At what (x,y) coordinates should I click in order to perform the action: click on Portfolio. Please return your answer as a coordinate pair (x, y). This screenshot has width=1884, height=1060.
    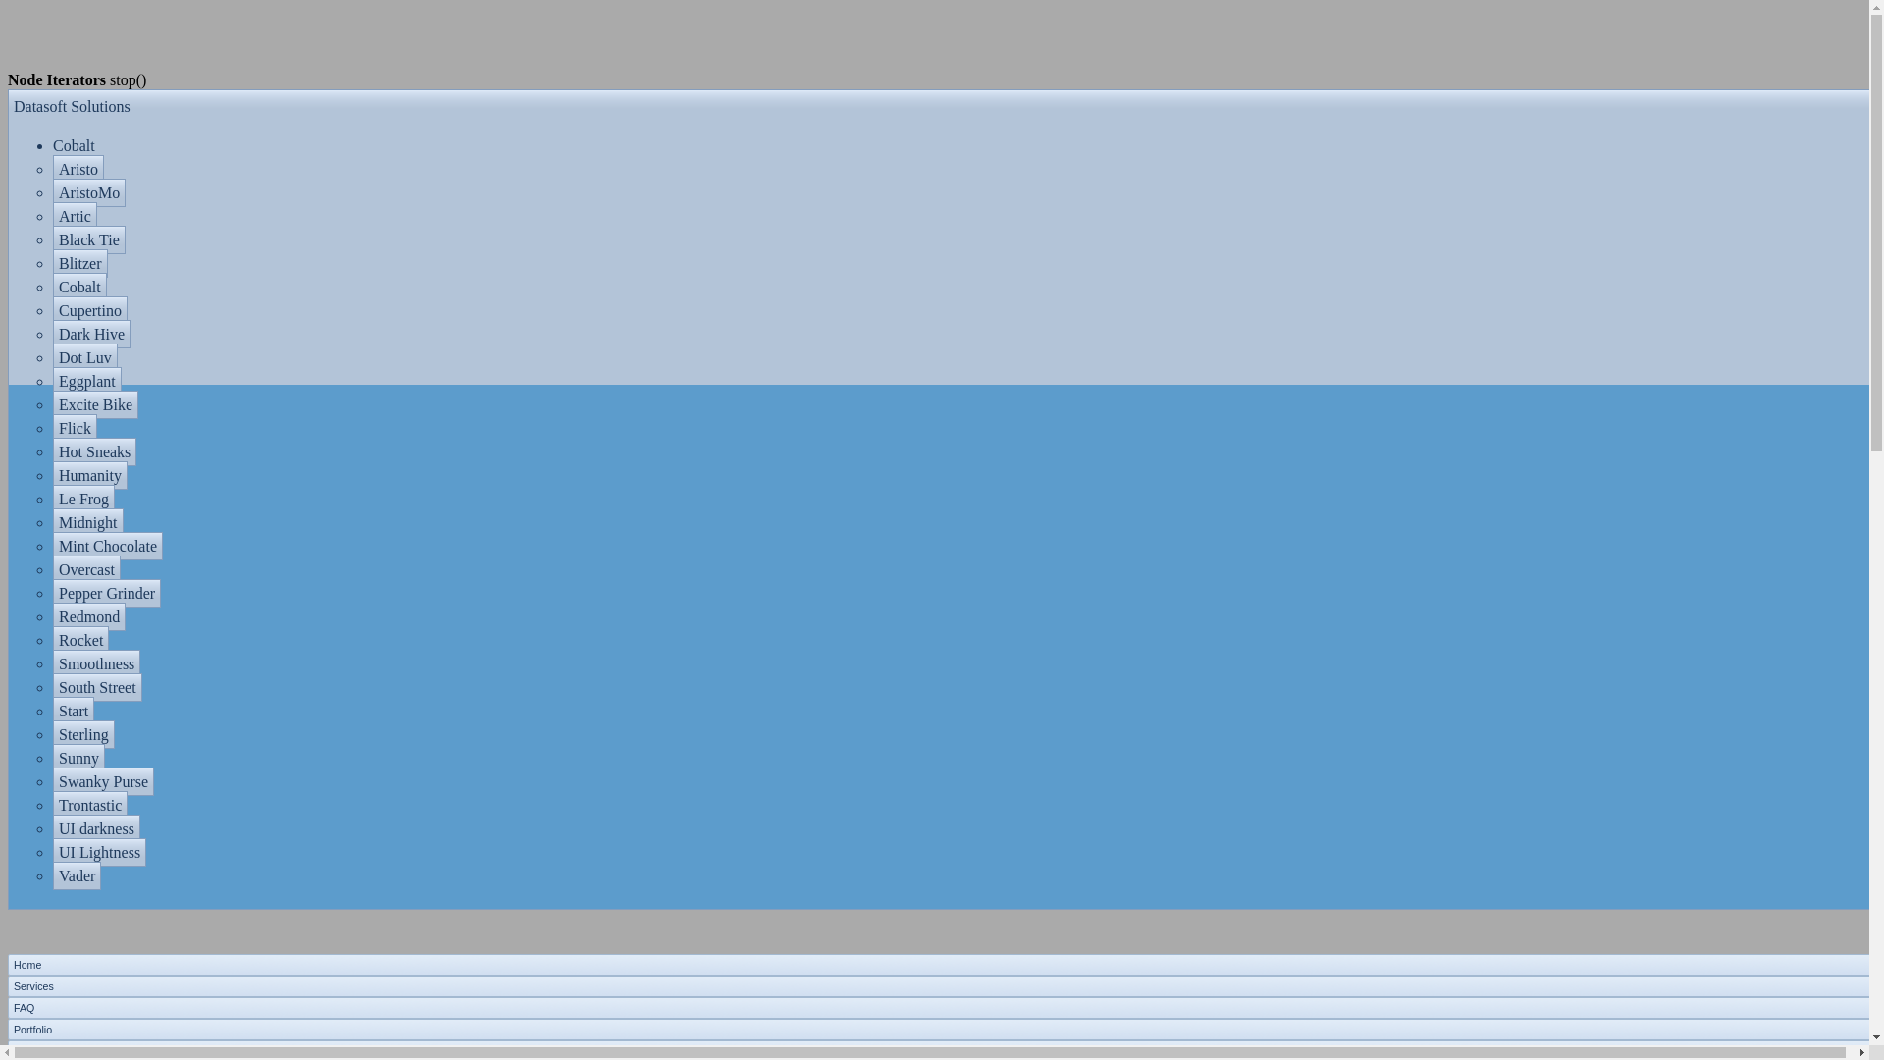
    Looking at the image, I should click on (32, 1030).